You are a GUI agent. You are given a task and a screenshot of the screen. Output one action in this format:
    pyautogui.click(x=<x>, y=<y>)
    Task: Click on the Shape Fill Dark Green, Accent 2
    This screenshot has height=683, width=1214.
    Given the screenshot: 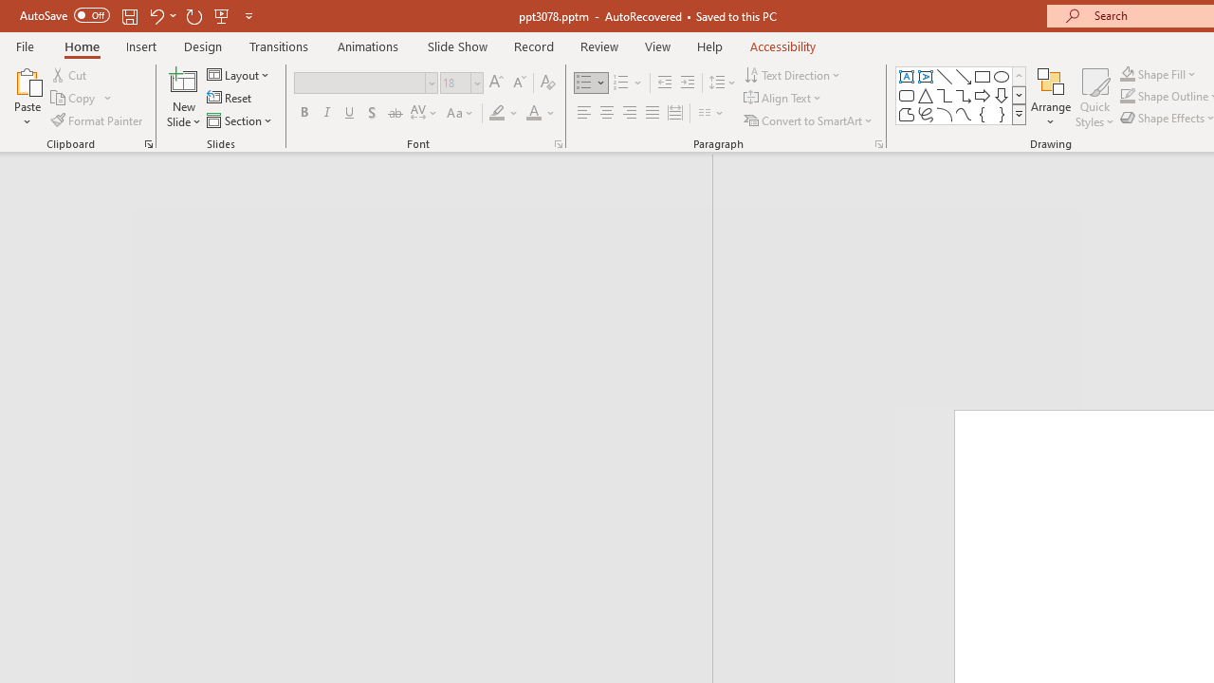 What is the action you would take?
    pyautogui.click(x=1127, y=74)
    